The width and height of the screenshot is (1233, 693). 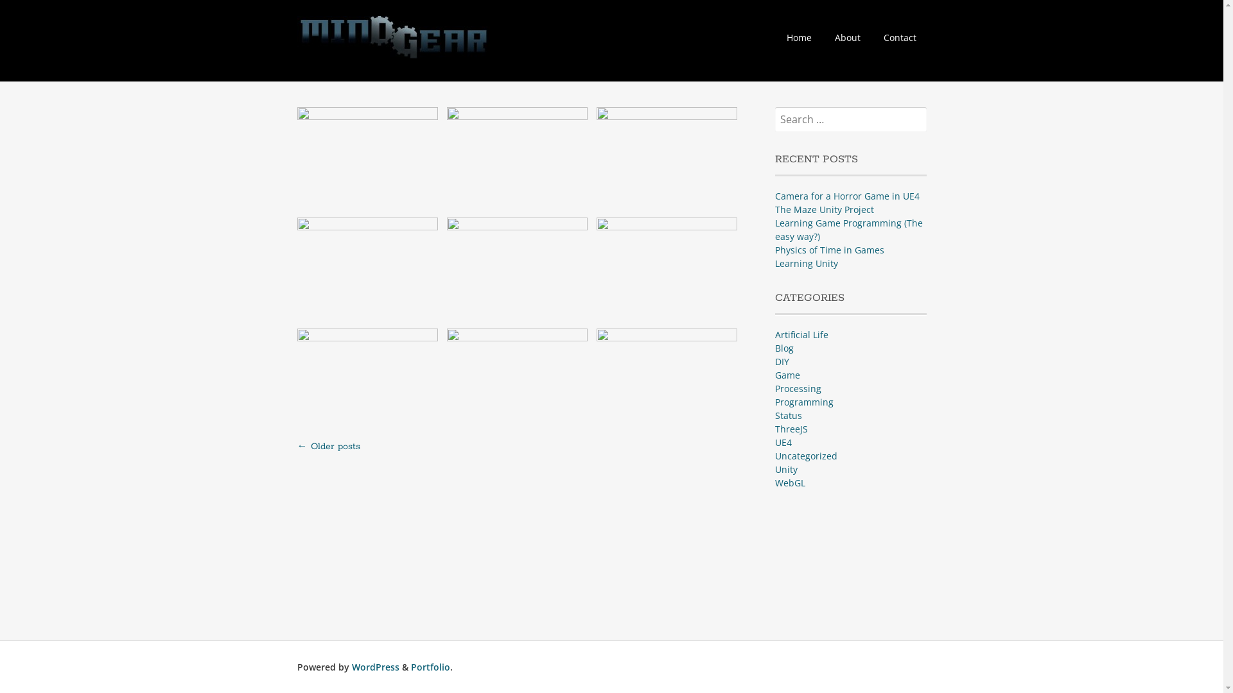 I want to click on Blog, so click(x=785, y=348).